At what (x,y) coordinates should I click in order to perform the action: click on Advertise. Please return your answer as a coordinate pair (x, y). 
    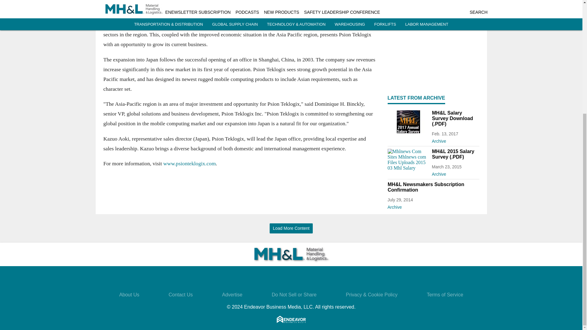
    Looking at the image, I should click on (232, 295).